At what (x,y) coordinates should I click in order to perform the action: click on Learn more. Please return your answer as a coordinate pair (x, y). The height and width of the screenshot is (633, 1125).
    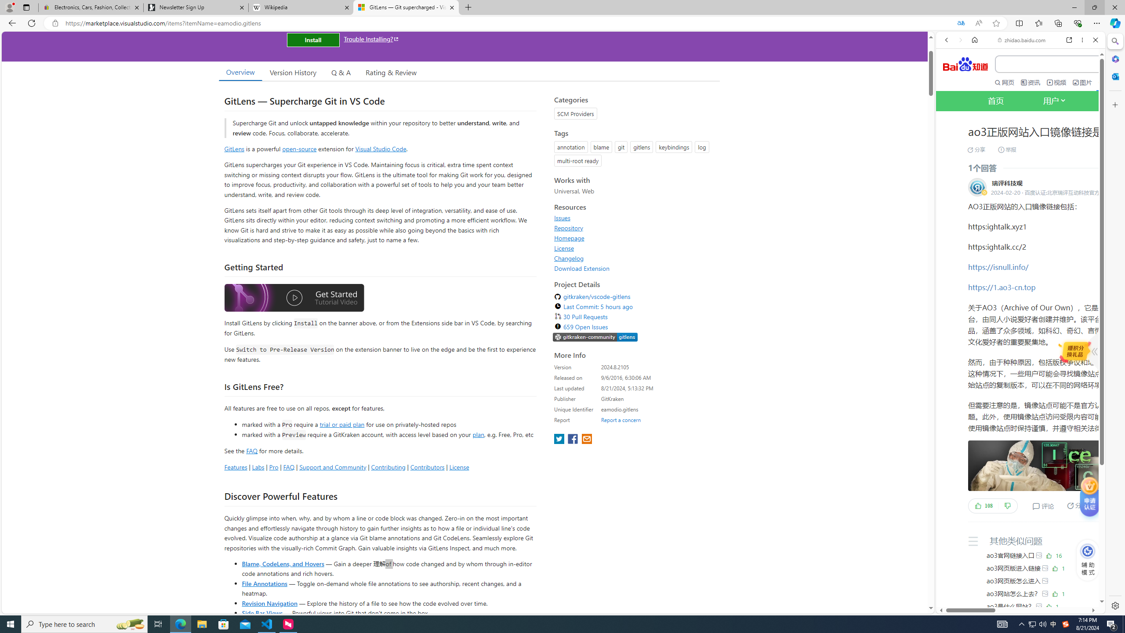
    Looking at the image, I should click on (977, 120).